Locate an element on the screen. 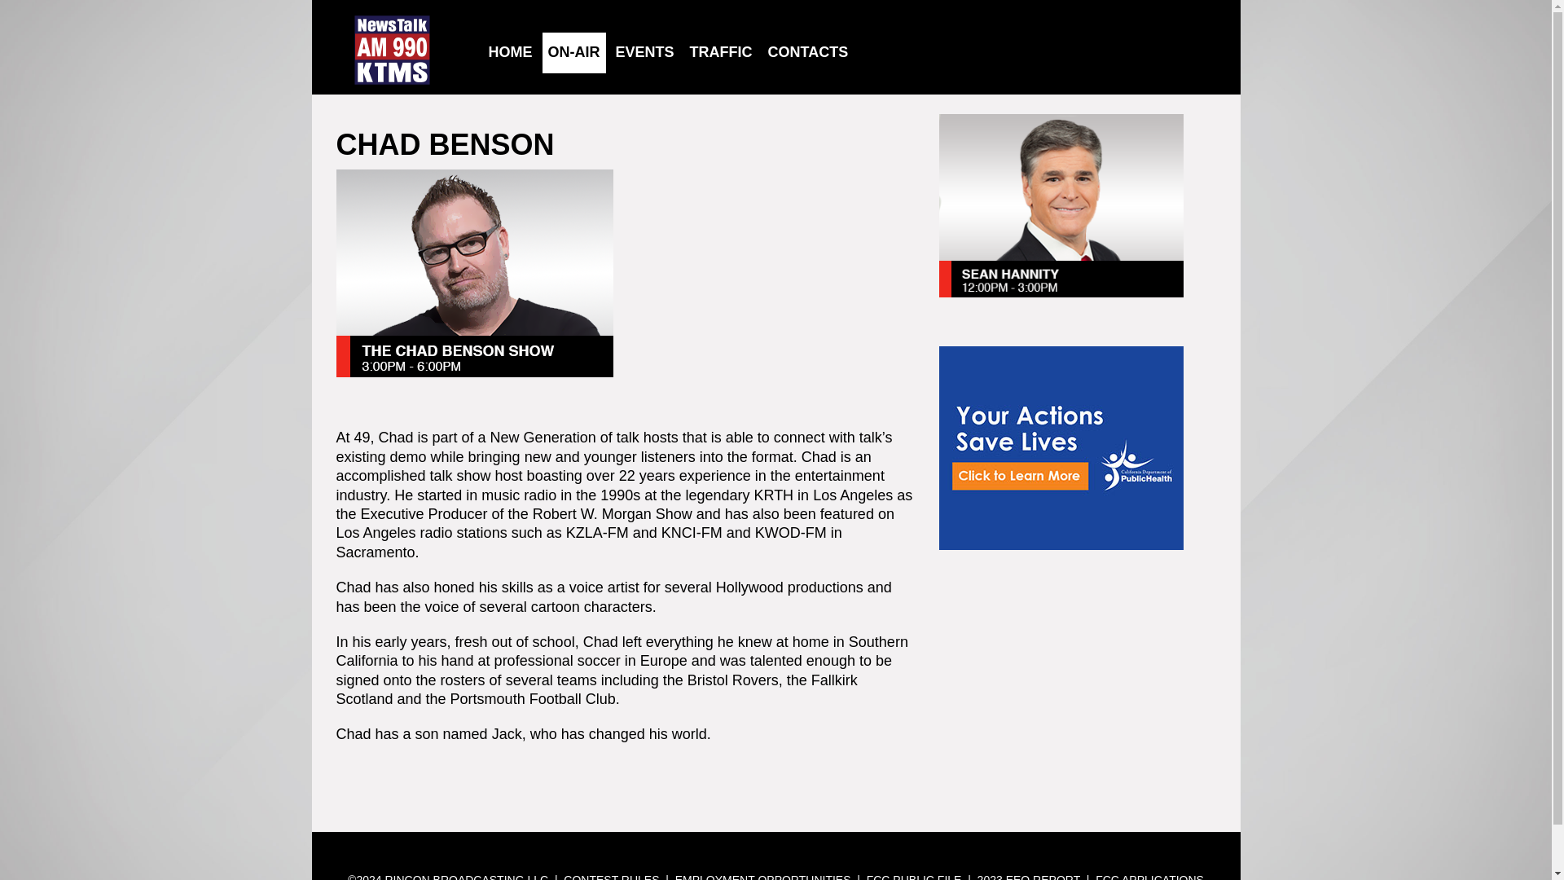  HOME is located at coordinates (510, 52).